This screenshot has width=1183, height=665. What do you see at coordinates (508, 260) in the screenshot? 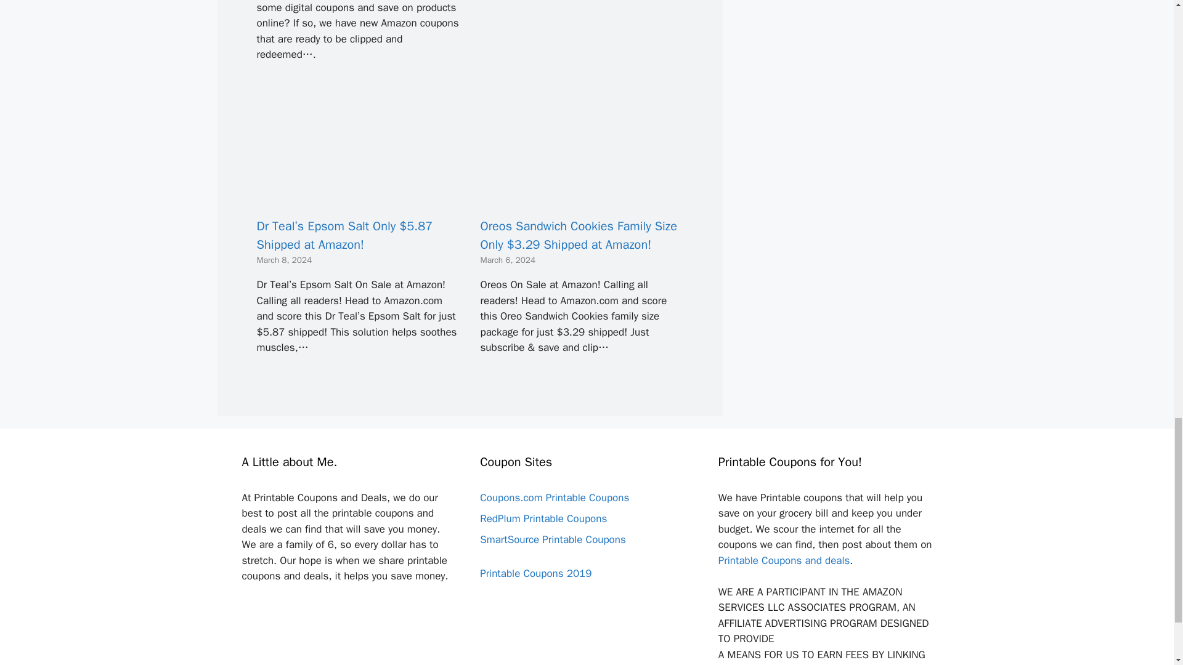
I see `12:50 PM` at bounding box center [508, 260].